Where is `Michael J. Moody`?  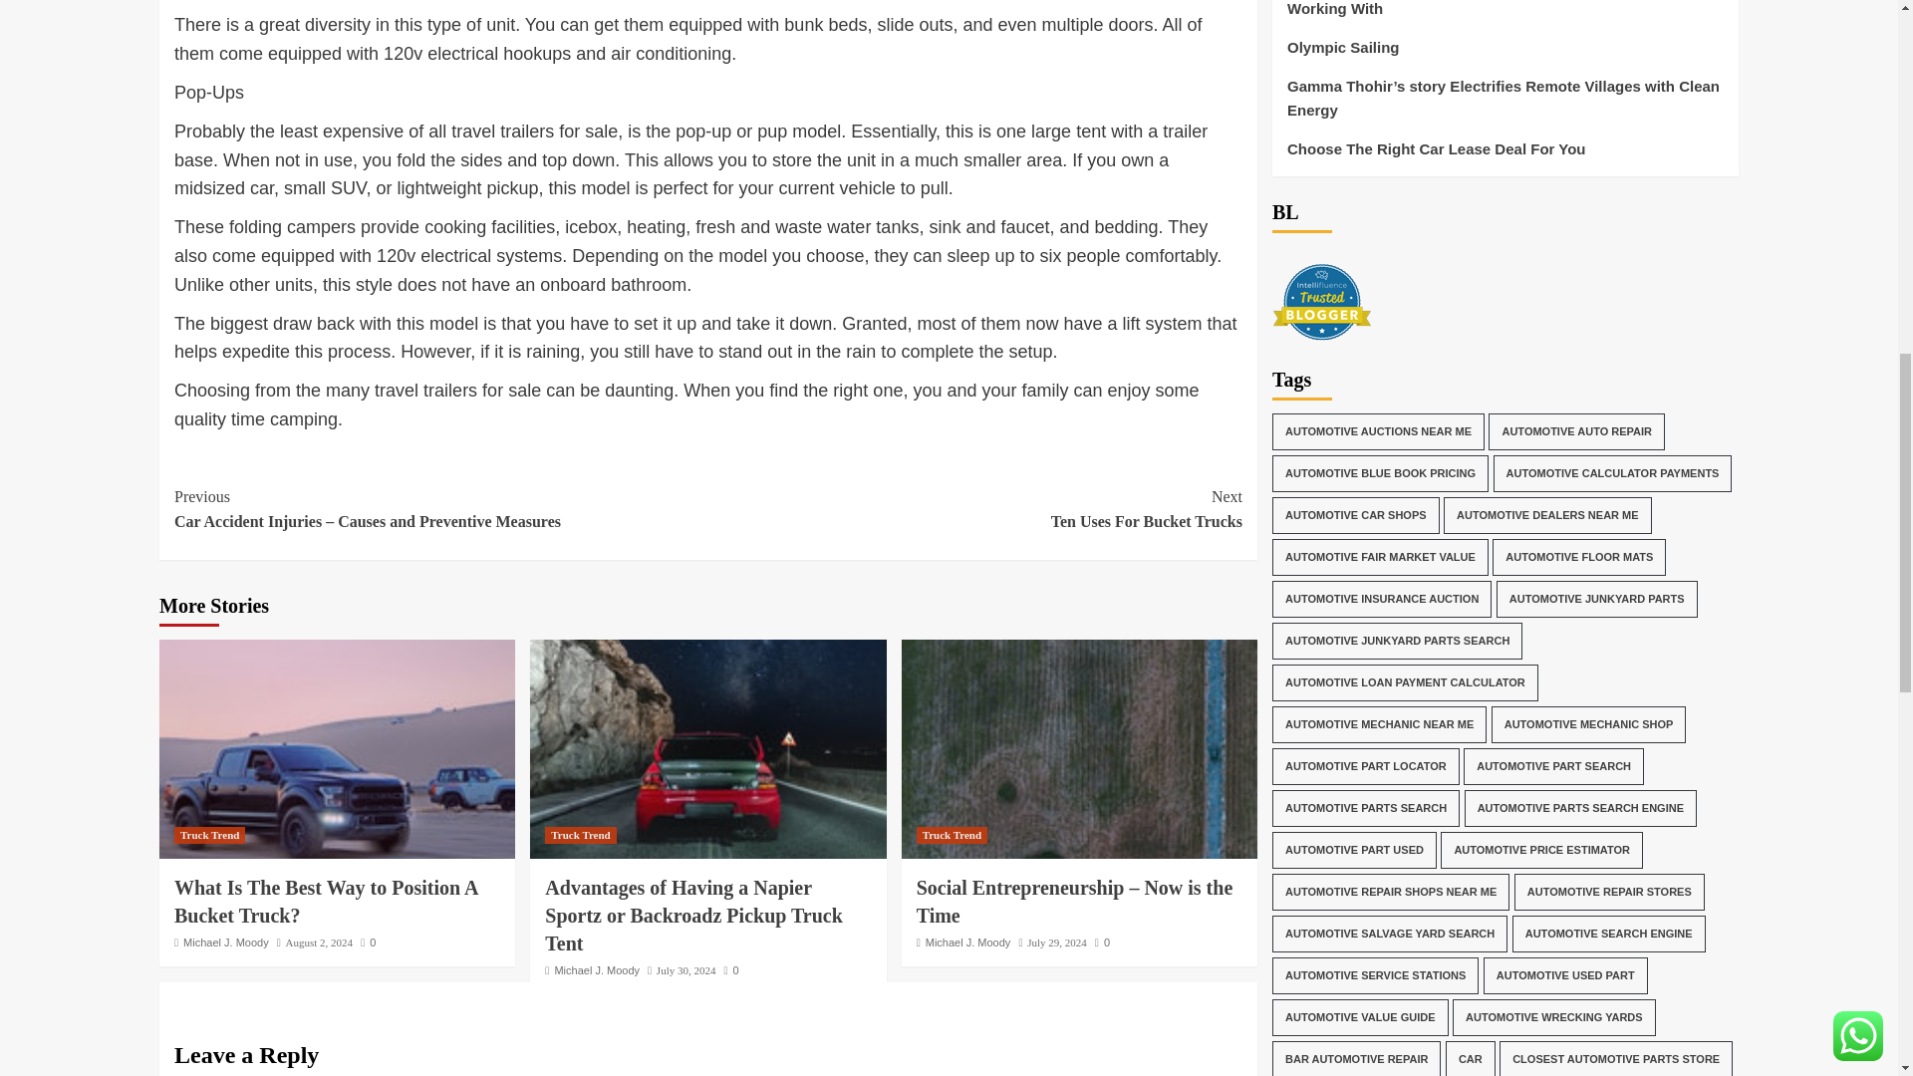 Michael J. Moody is located at coordinates (974, 509).